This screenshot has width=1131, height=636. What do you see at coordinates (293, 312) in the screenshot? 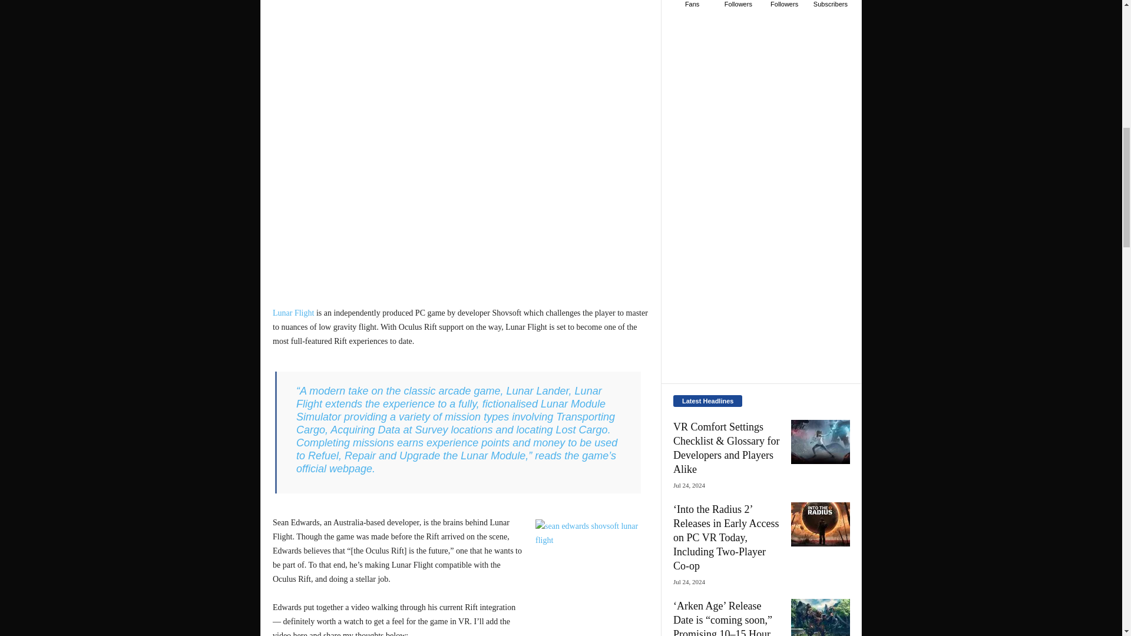
I see `Lunar Flight` at bounding box center [293, 312].